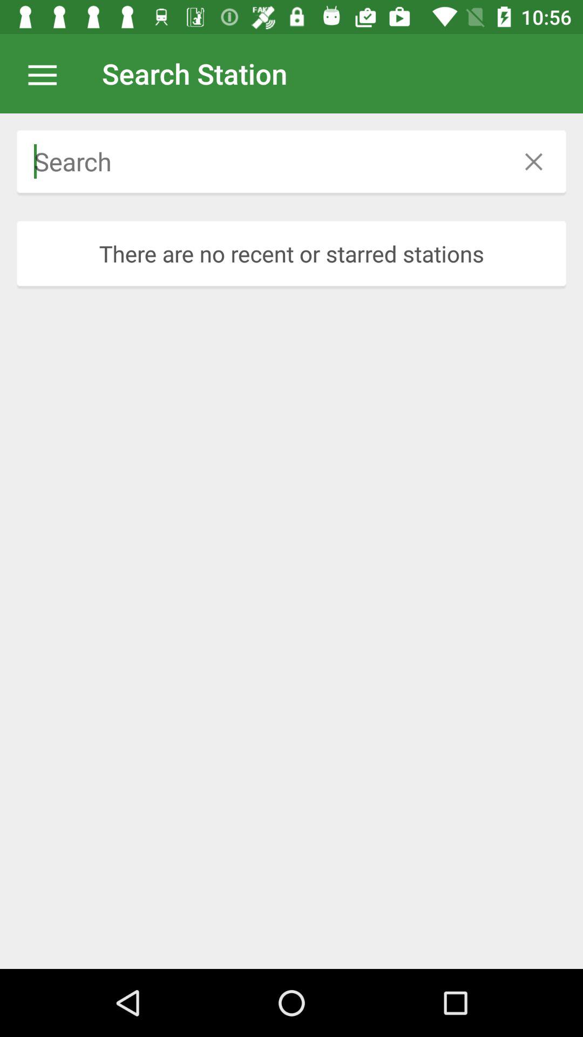  What do you see at coordinates (259, 161) in the screenshot?
I see `enter what to search` at bounding box center [259, 161].